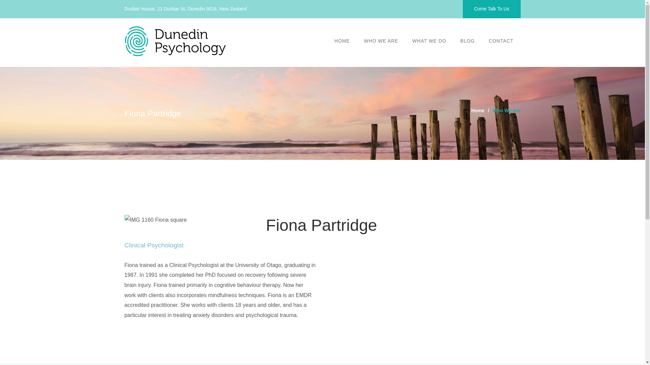  Describe the element at coordinates (429, 41) in the screenshot. I see `WHAT WE DO` at that location.